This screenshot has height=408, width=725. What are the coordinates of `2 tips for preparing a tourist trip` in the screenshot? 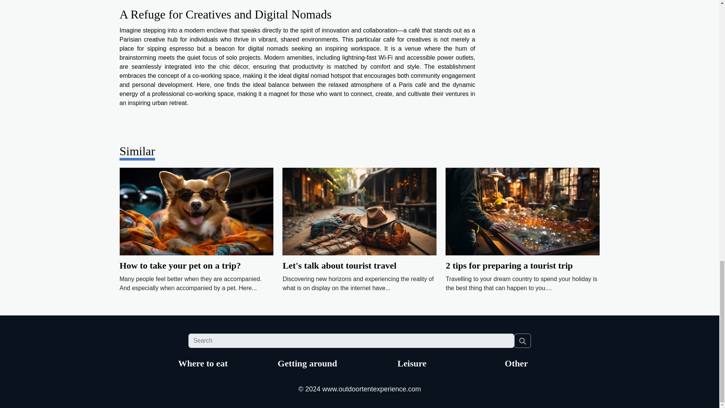 It's located at (509, 266).